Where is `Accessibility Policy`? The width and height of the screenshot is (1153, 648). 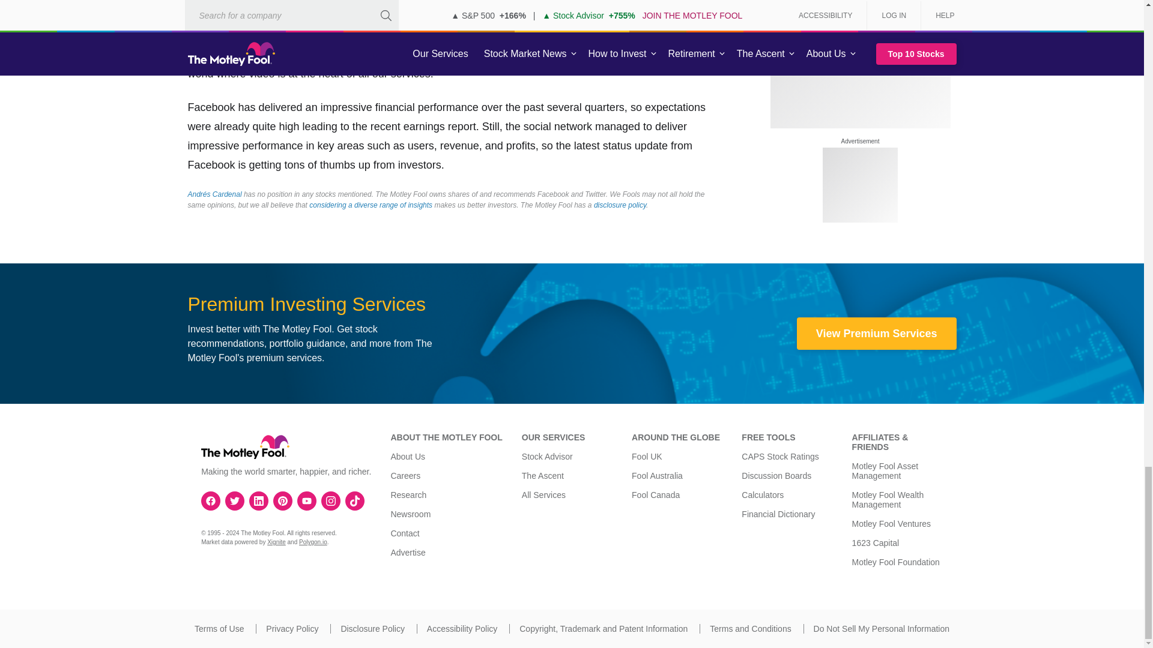
Accessibility Policy is located at coordinates (461, 629).